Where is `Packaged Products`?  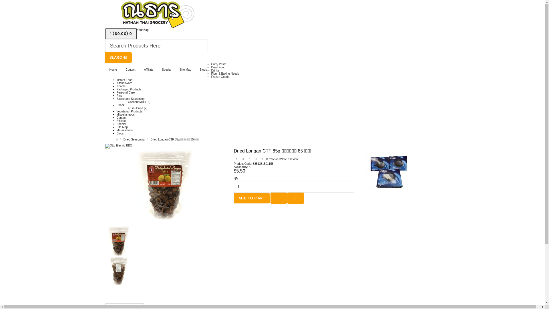 Packaged Products is located at coordinates (129, 89).